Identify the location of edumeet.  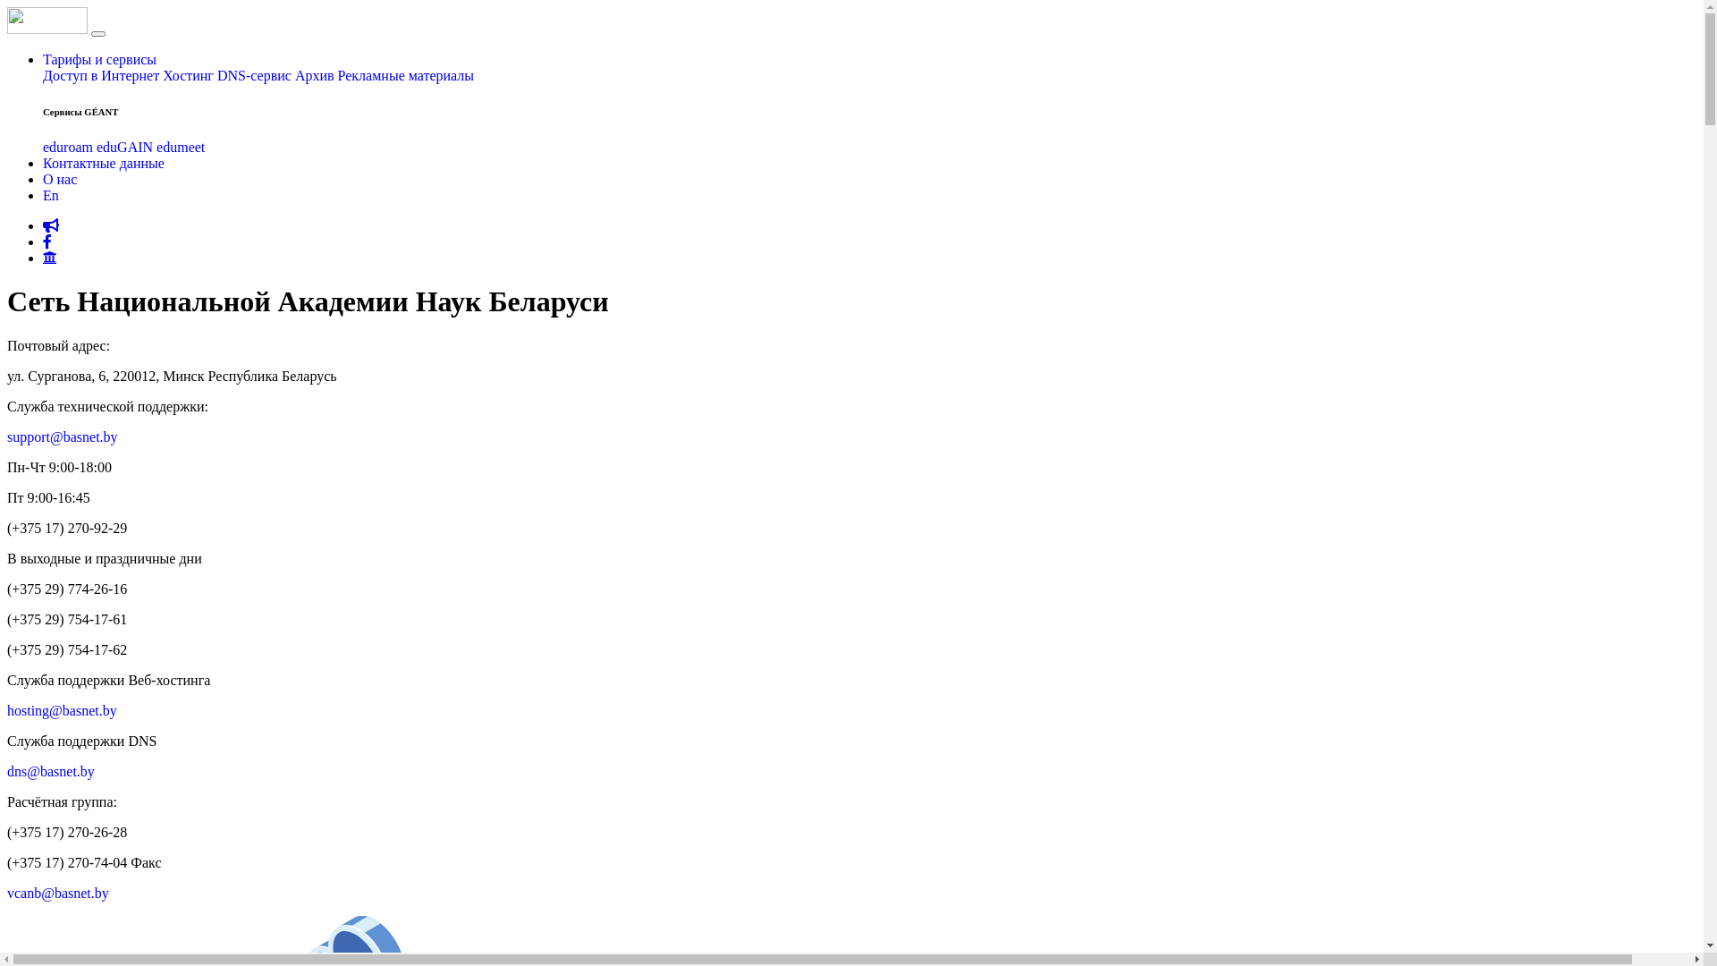
(181, 147).